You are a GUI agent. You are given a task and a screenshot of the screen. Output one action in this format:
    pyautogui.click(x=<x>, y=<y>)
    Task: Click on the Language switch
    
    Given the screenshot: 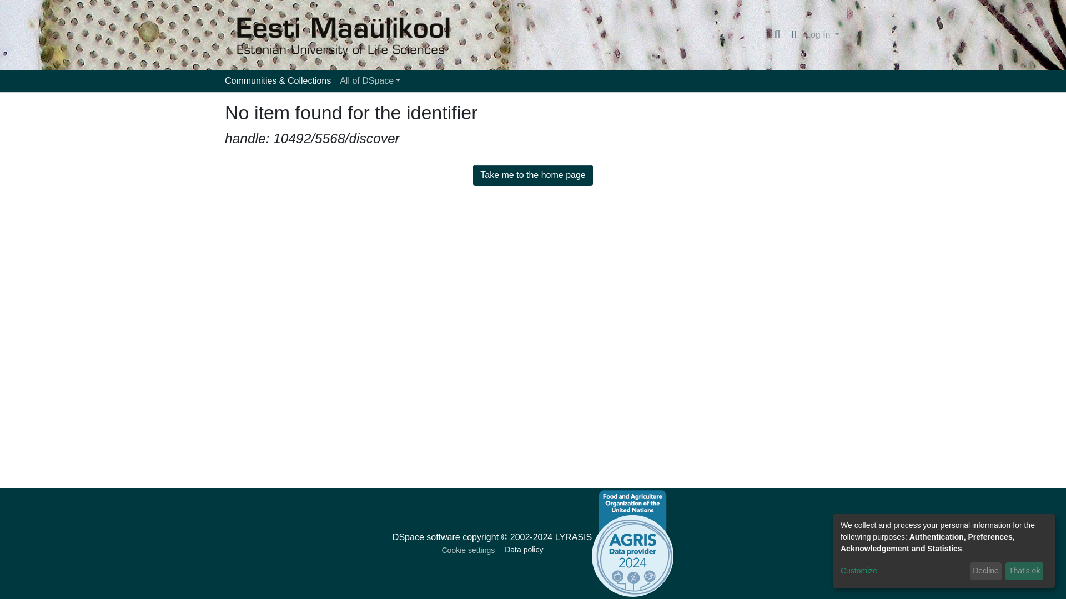 What is the action you would take?
    pyautogui.click(x=794, y=34)
    